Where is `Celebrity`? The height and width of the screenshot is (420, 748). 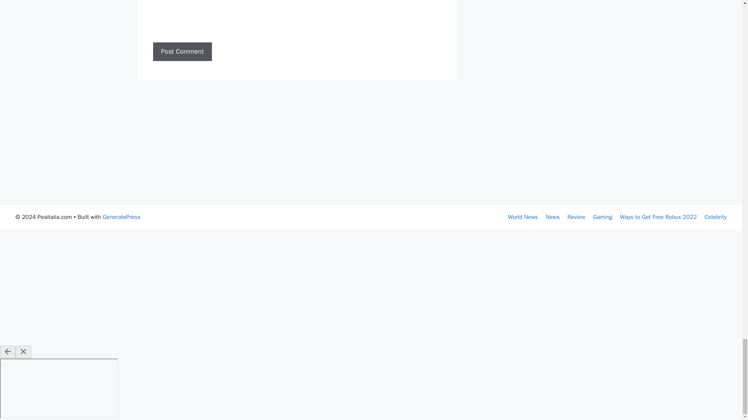 Celebrity is located at coordinates (715, 217).